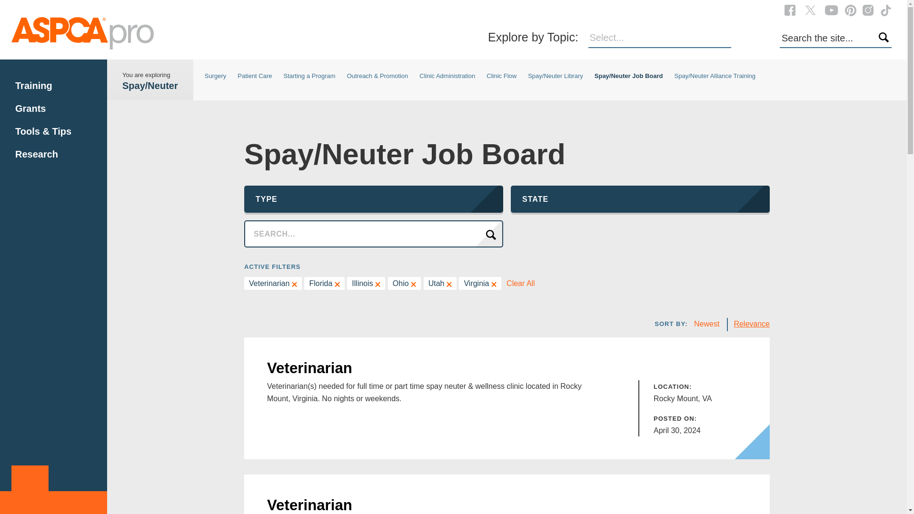 This screenshot has width=914, height=514. I want to click on Select..., so click(660, 38).